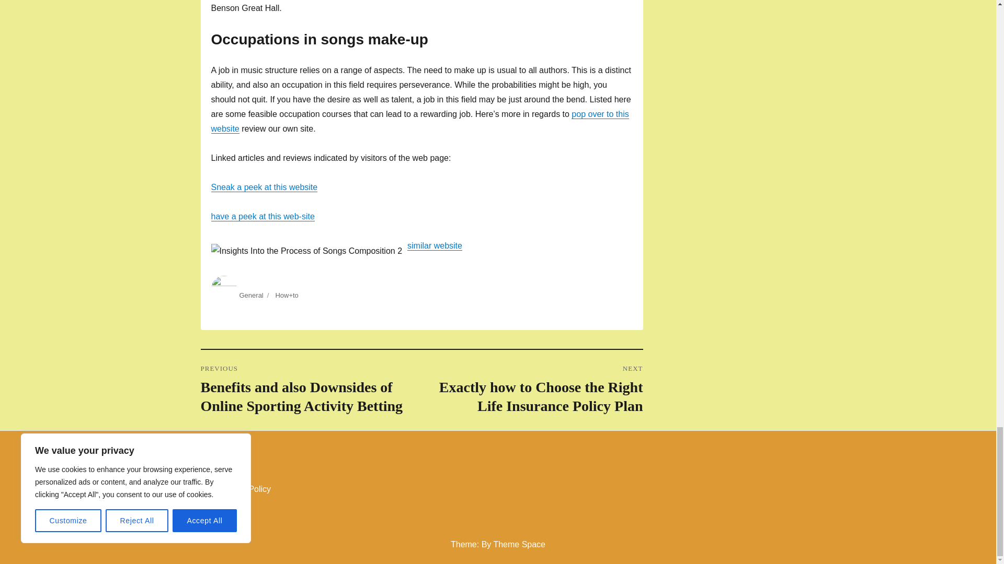  I want to click on pop over to this website, so click(420, 121).